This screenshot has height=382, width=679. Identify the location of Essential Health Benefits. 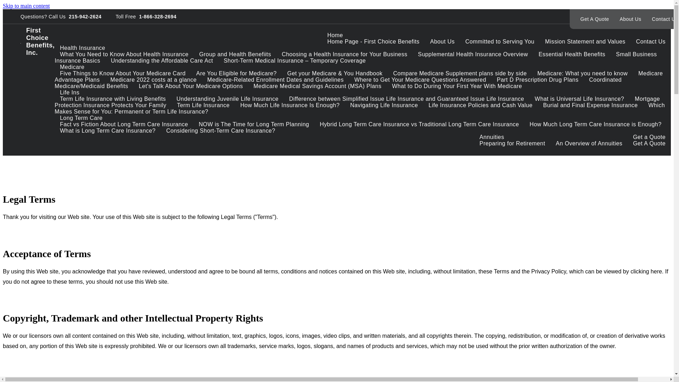
(572, 54).